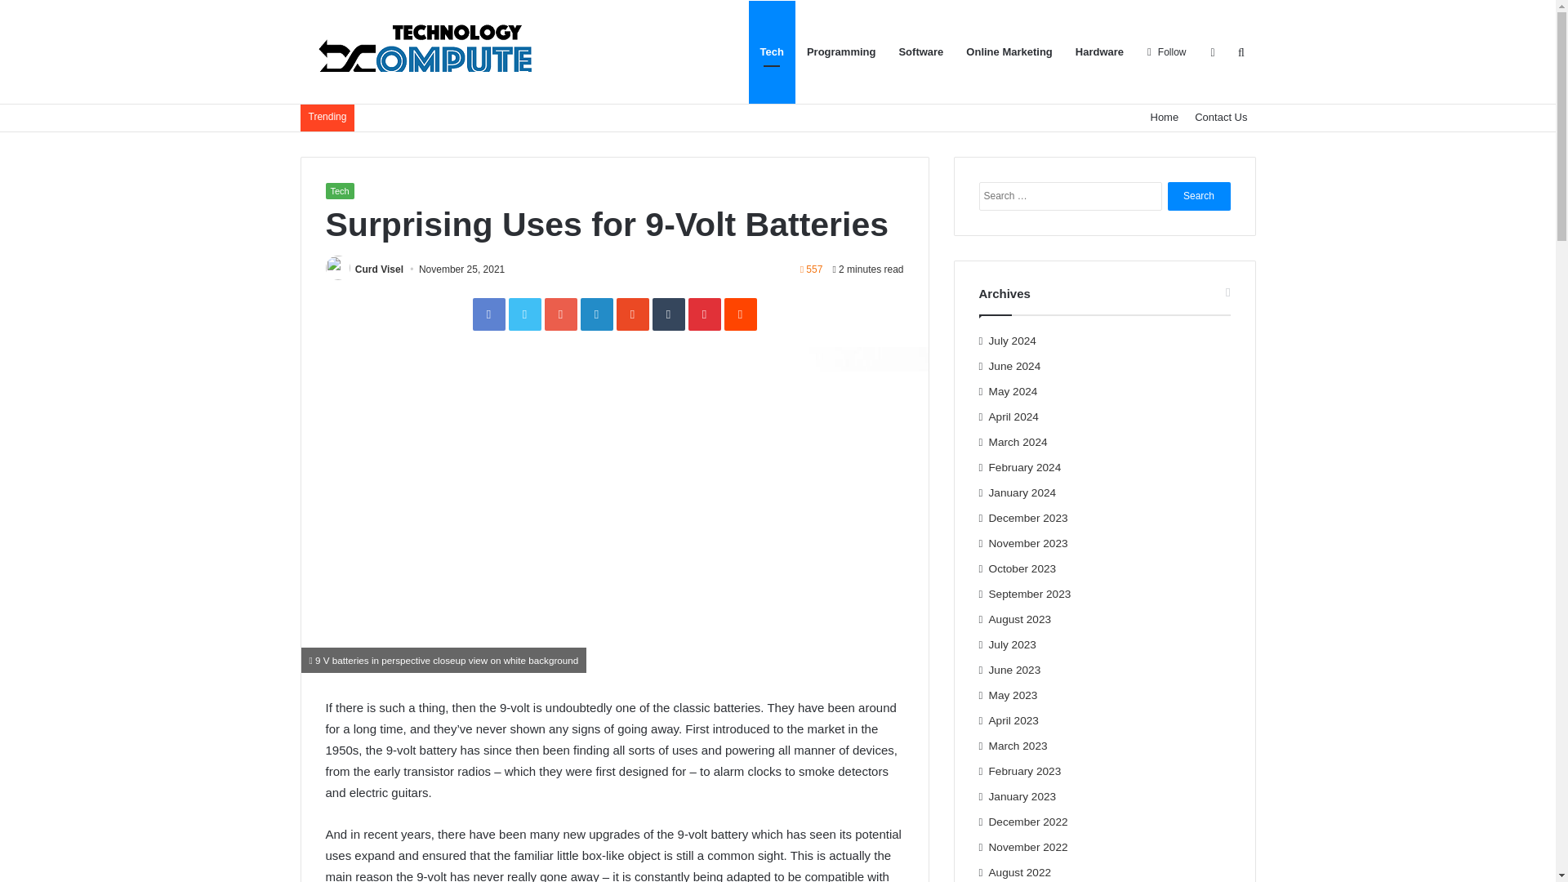  I want to click on technology compute, so click(423, 51).